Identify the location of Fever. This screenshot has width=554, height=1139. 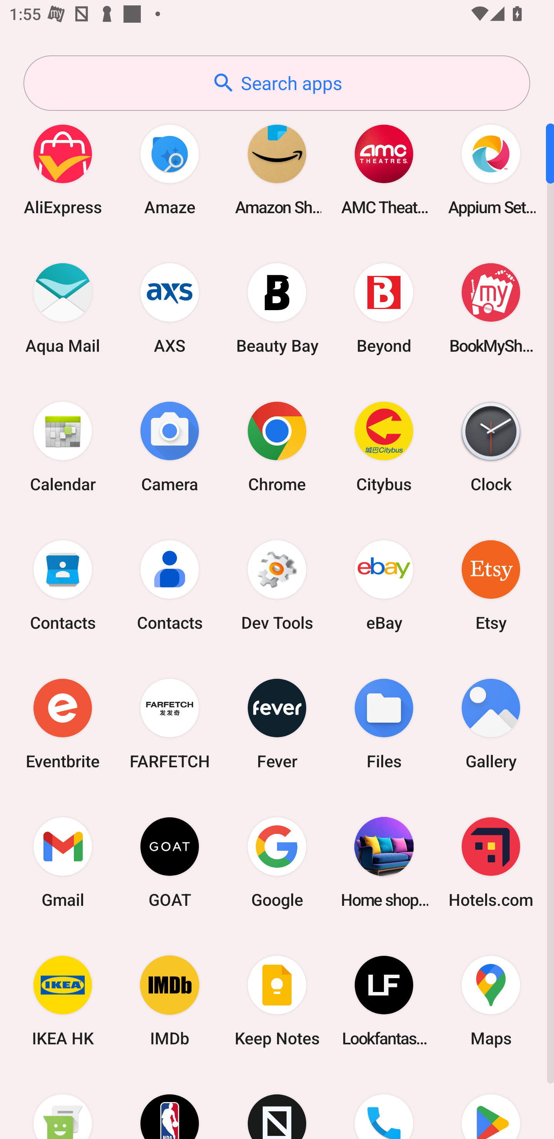
(277, 723).